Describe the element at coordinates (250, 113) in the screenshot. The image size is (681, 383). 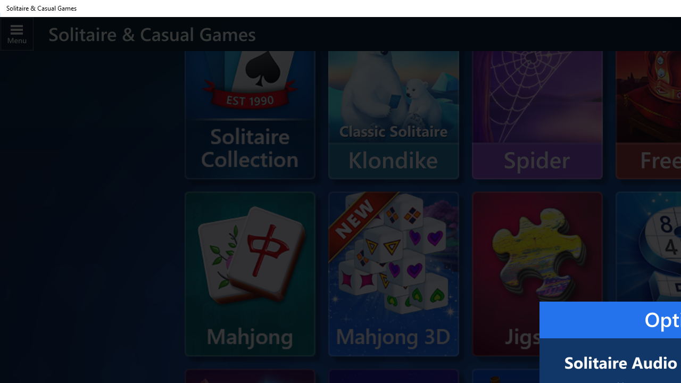
I see `Microsoft Solitaire Collection` at that location.